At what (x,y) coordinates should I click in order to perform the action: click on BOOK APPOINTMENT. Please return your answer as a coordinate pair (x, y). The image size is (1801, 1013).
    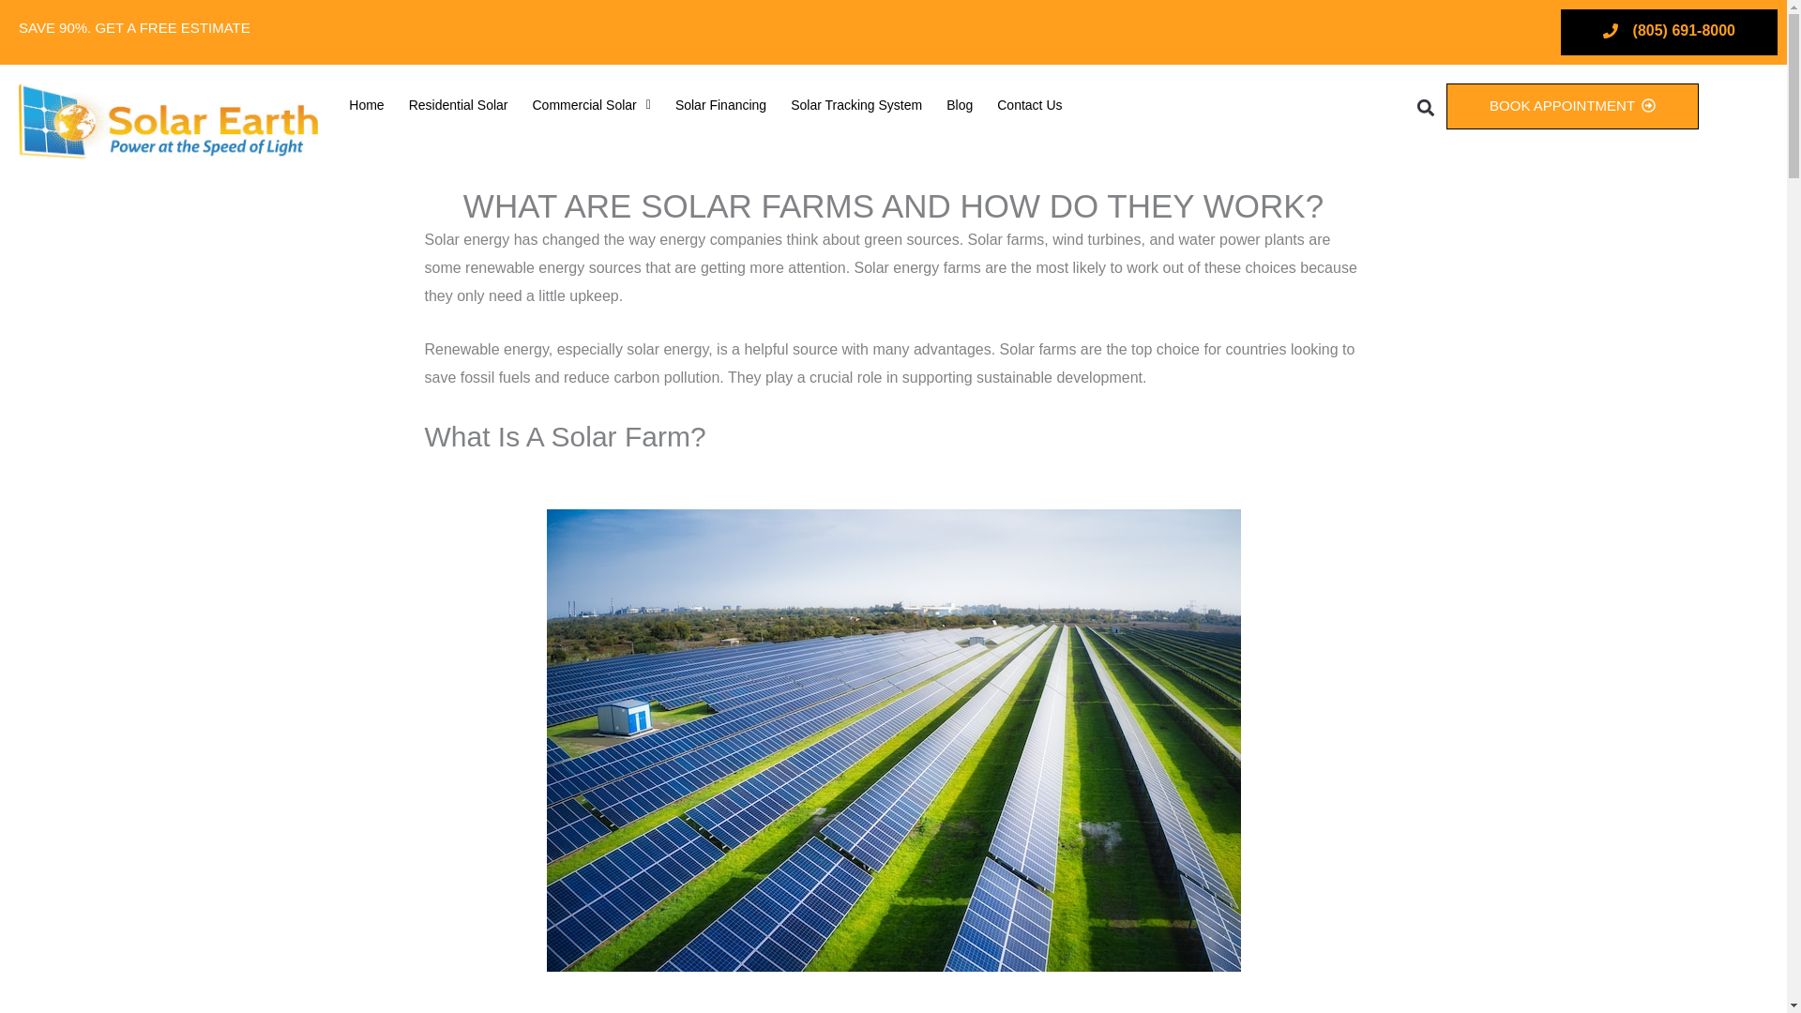
    Looking at the image, I should click on (1572, 106).